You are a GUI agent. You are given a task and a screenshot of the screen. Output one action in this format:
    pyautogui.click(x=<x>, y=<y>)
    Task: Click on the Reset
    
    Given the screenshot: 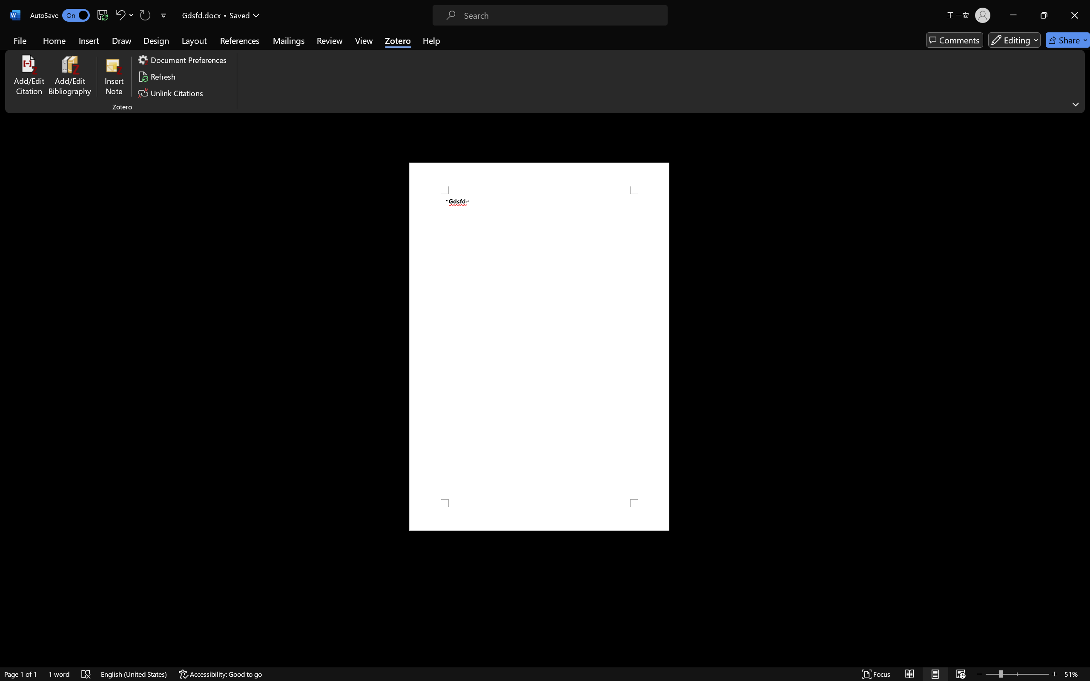 What is the action you would take?
    pyautogui.click(x=103, y=49)
    